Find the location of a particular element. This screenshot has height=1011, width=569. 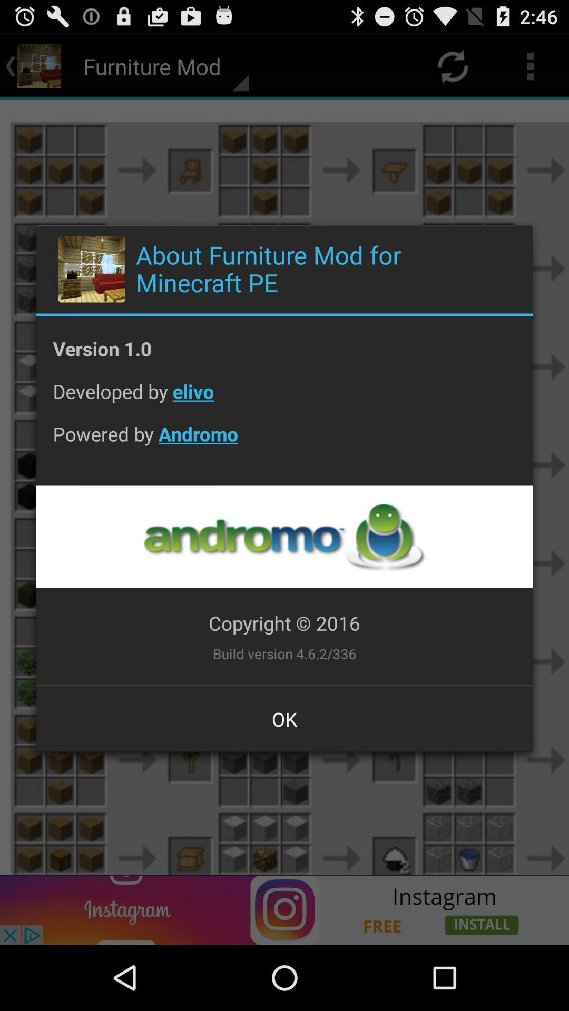

open item below build version 4 item is located at coordinates (284, 719).